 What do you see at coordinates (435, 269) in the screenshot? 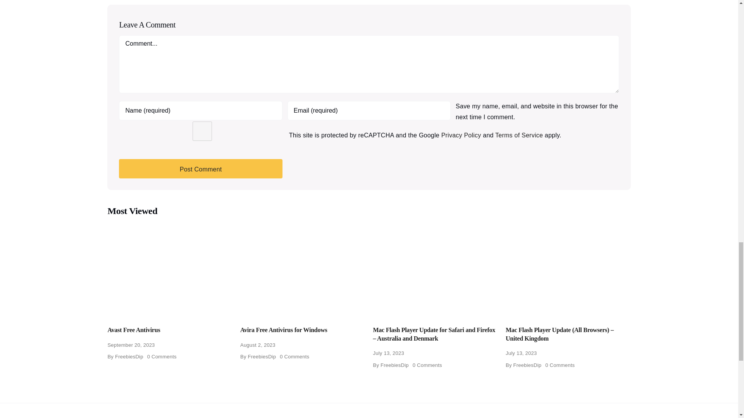
I see `Mac Flash Player Update for Australia and Denmark` at bounding box center [435, 269].